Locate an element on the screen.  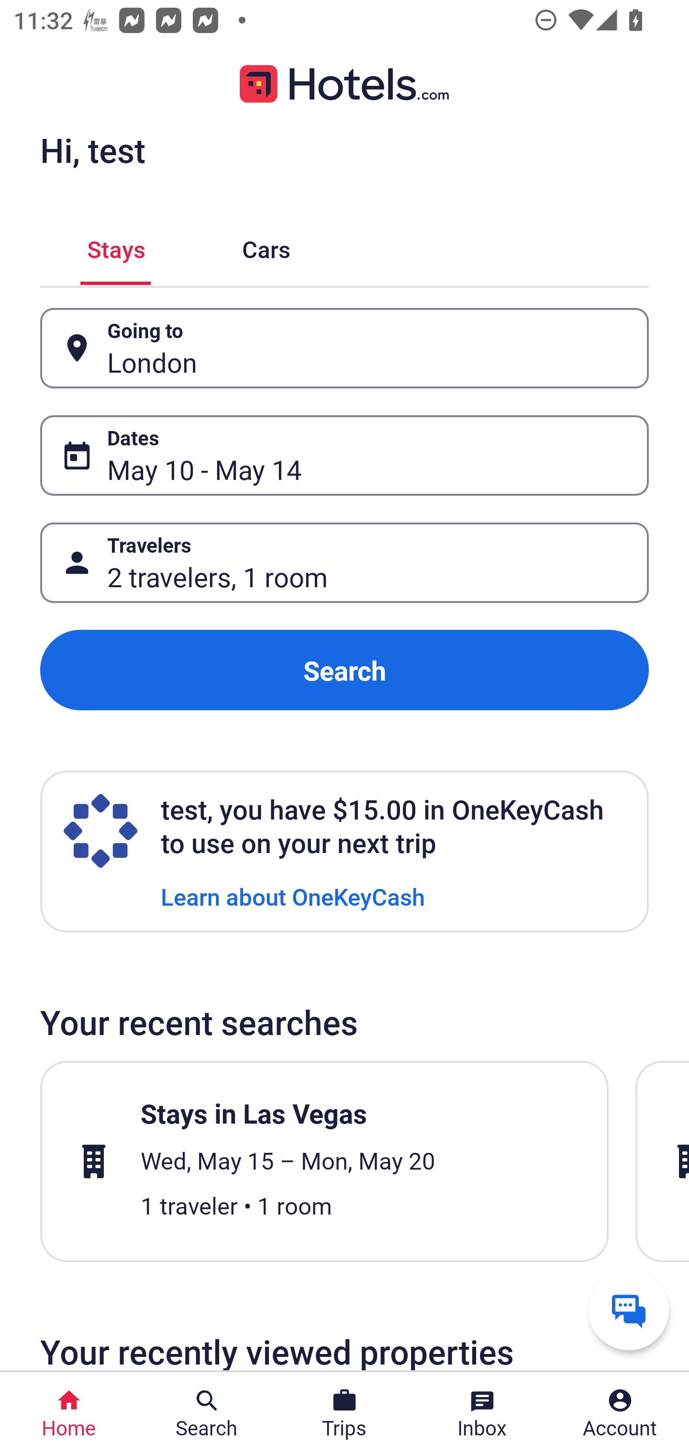
Cars is located at coordinates (266, 246).